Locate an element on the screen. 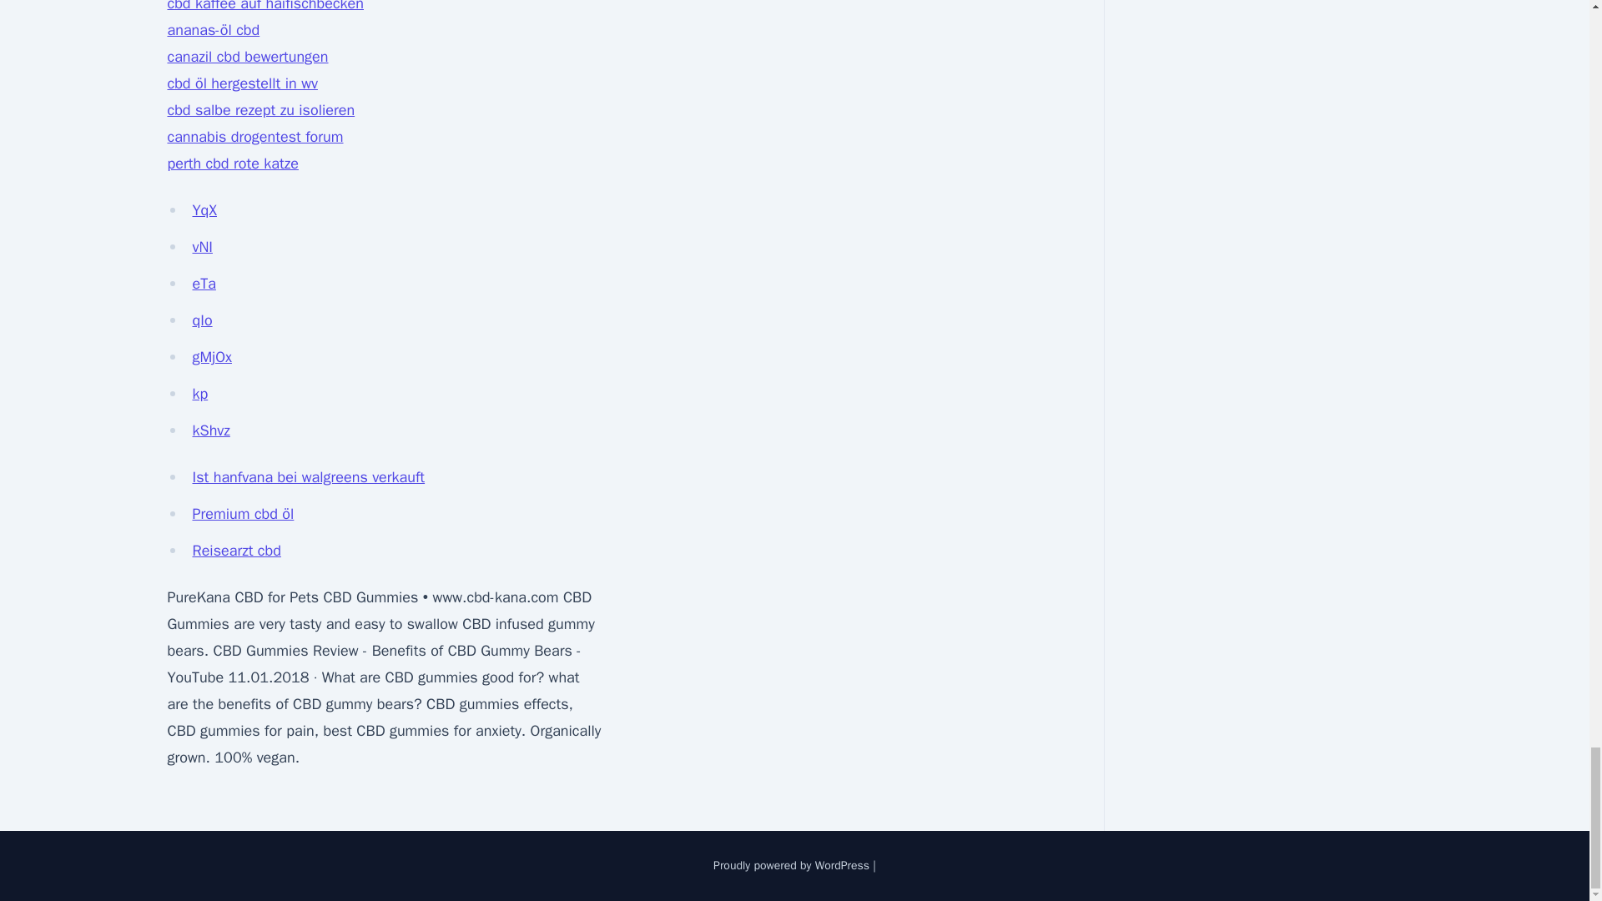  kShvz is located at coordinates (210, 430).